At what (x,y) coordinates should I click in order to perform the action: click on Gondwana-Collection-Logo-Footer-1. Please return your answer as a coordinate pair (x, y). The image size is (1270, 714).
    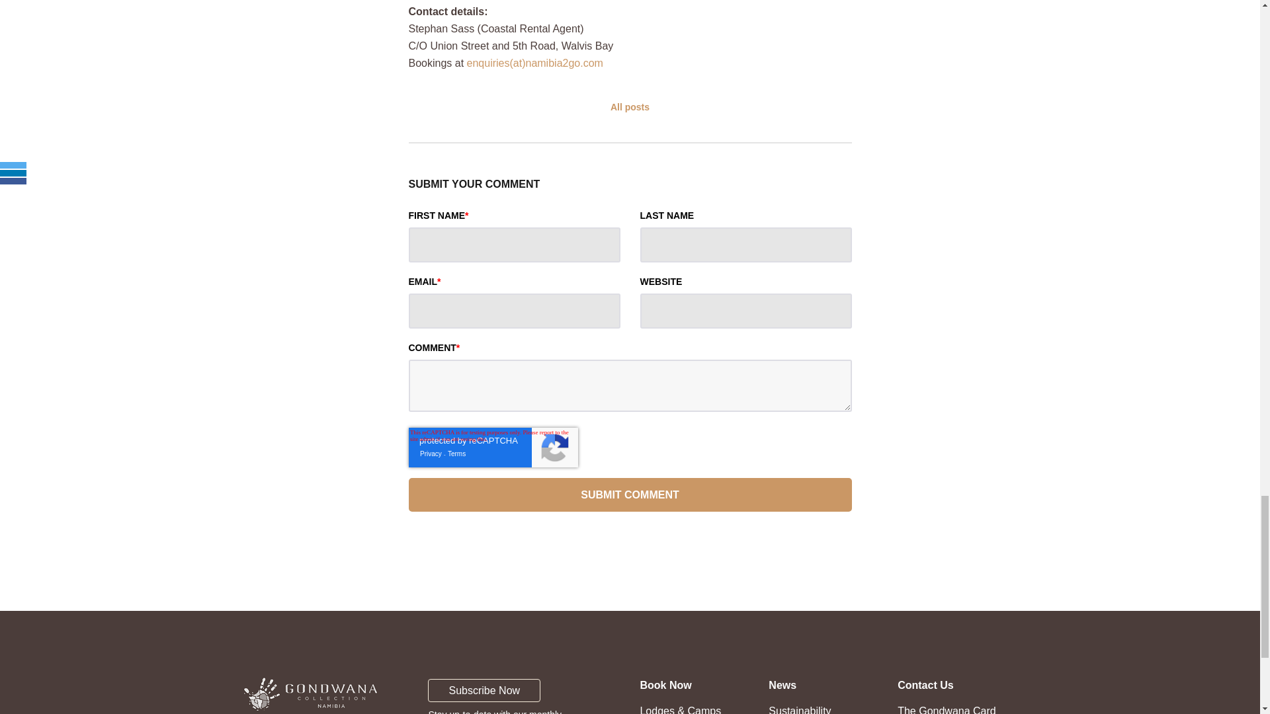
    Looking at the image, I should click on (310, 694).